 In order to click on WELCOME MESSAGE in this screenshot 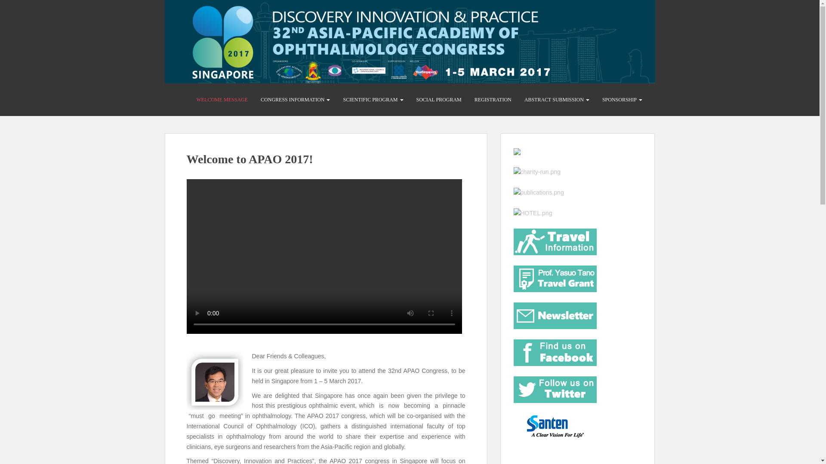, I will do `click(222, 100)`.